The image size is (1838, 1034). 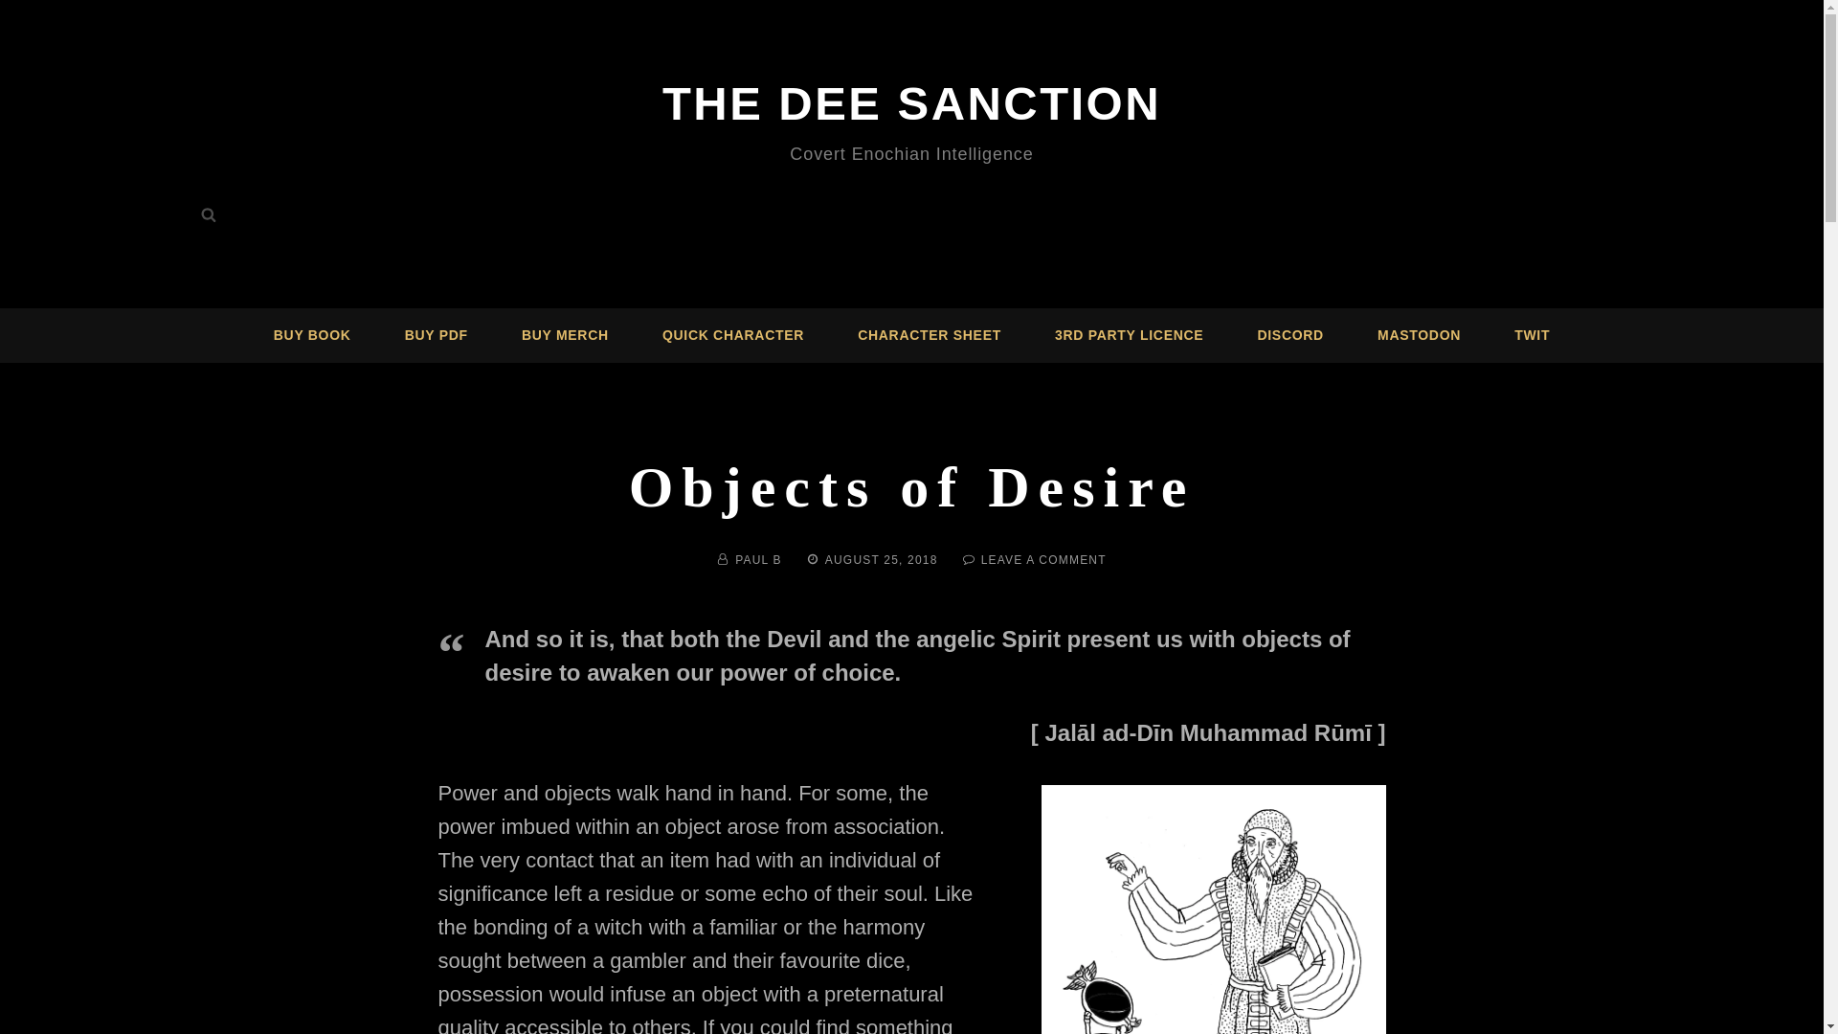 I want to click on BUY MERCH, so click(x=209, y=214).